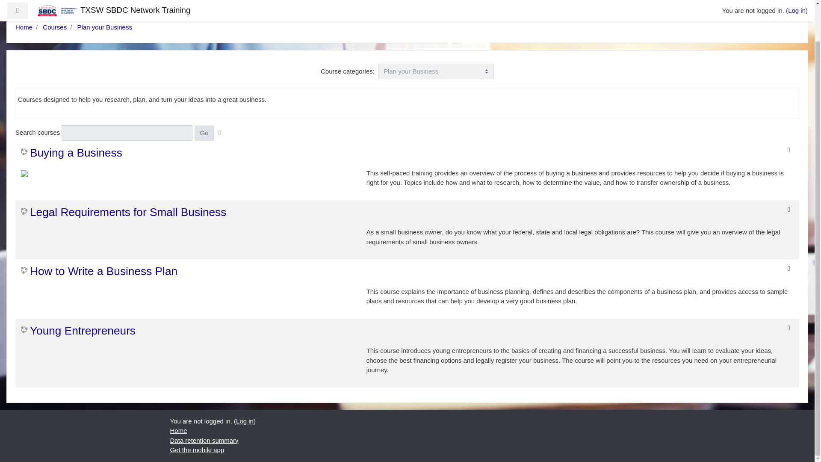 The height and width of the screenshot is (462, 821). What do you see at coordinates (104, 27) in the screenshot?
I see `Plan your Business` at bounding box center [104, 27].